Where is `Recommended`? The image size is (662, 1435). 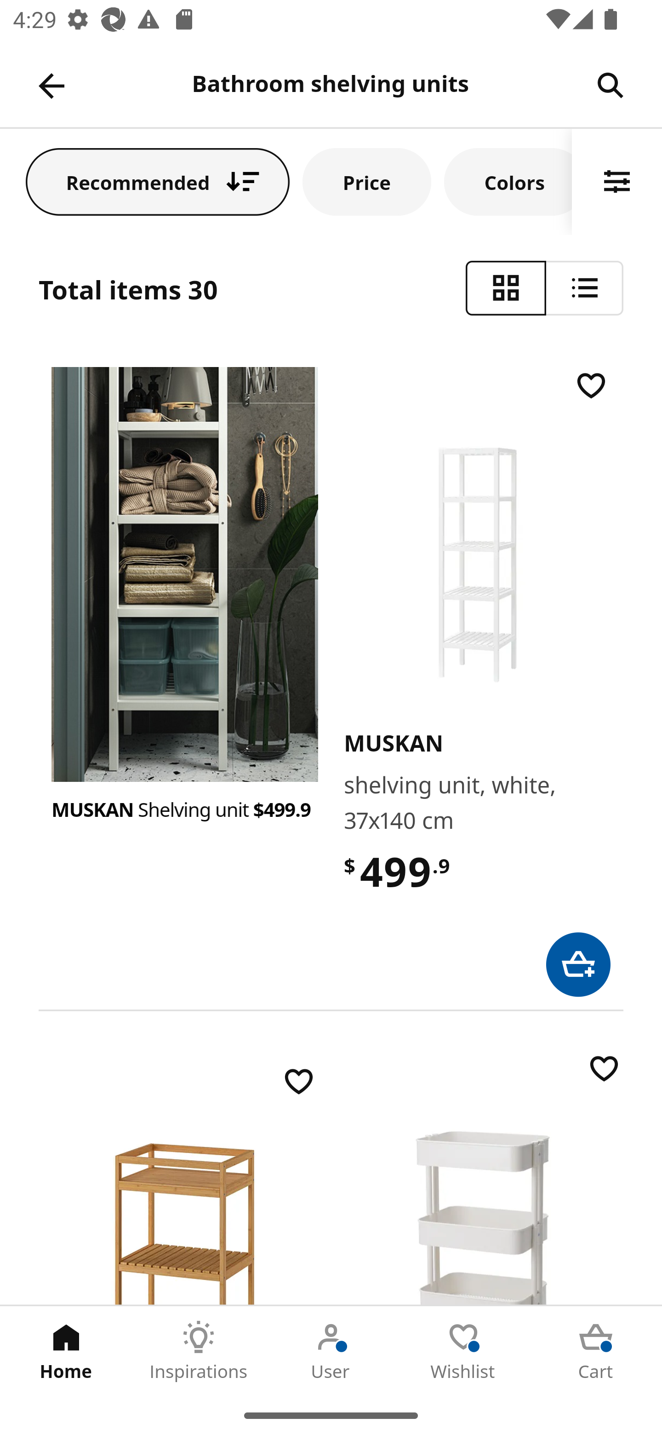 Recommended is located at coordinates (158, 181).